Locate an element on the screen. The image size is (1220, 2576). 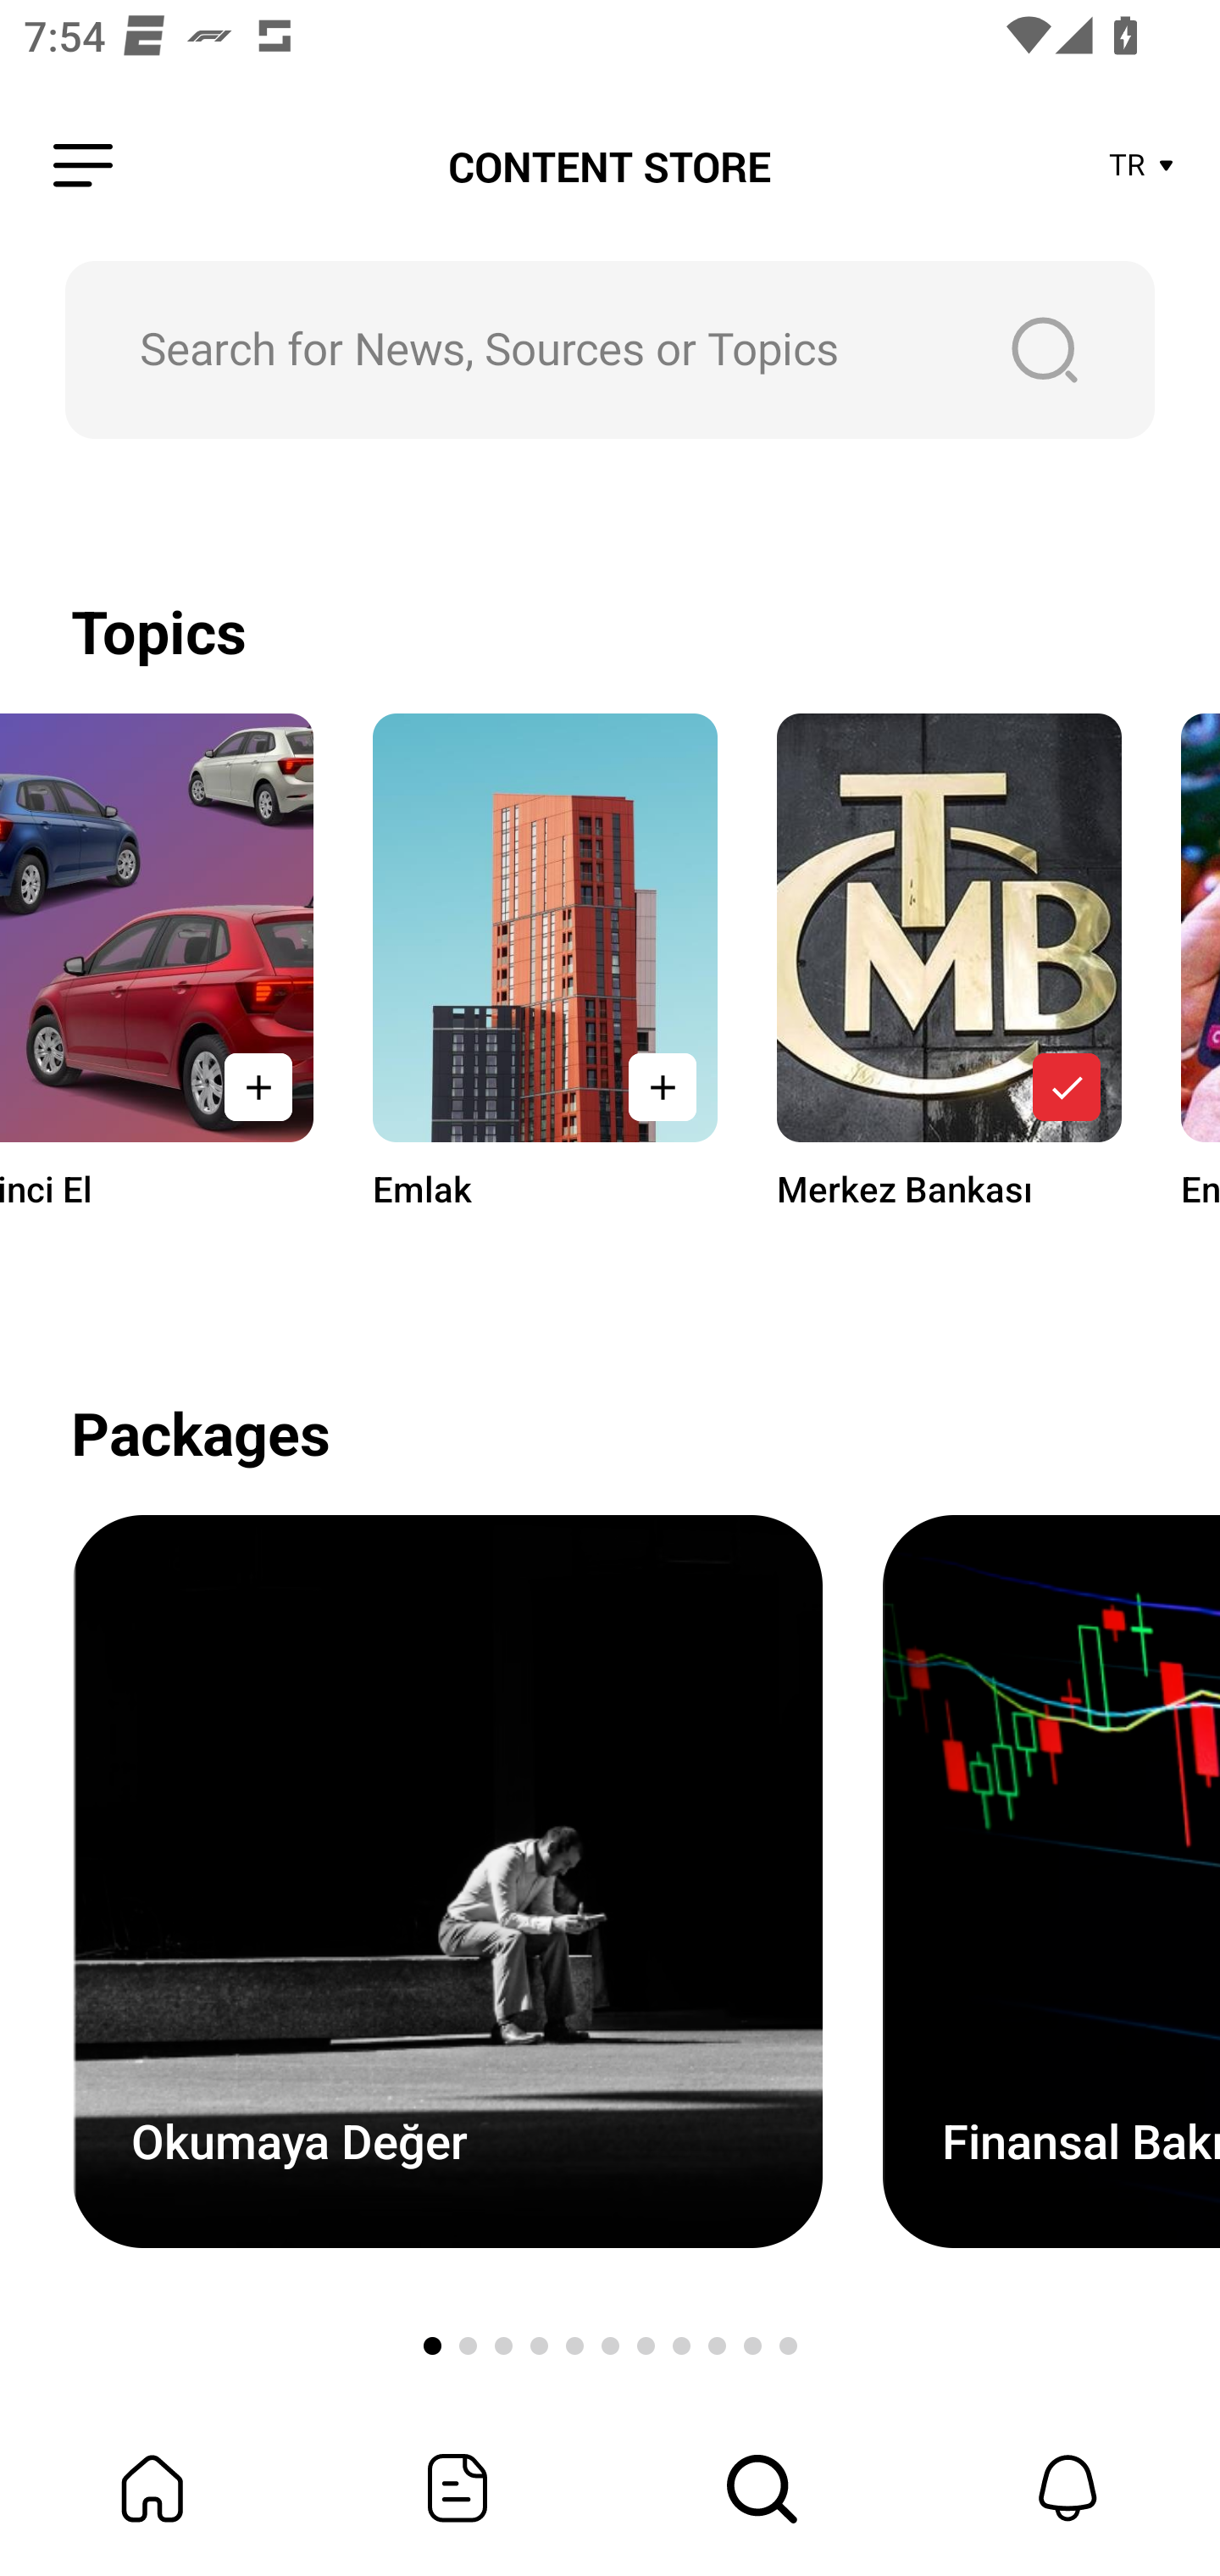
My Bundle is located at coordinates (152, 2488).